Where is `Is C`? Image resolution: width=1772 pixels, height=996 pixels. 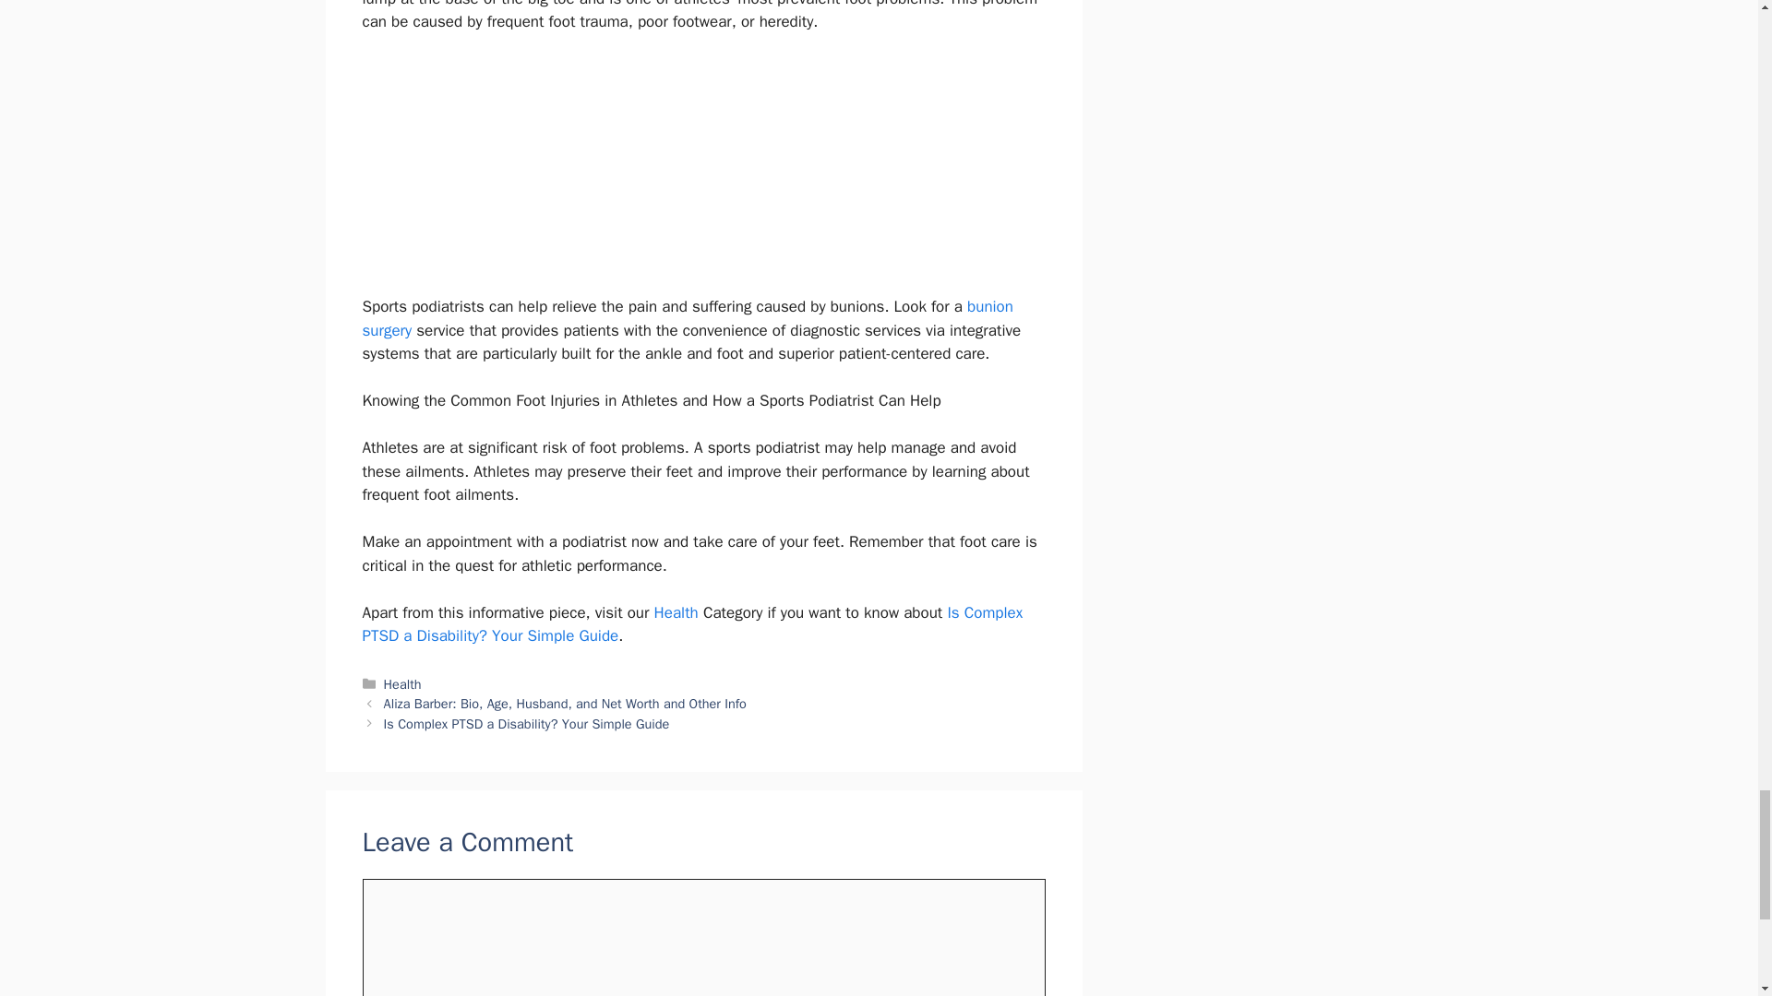
Is C is located at coordinates (960, 612).